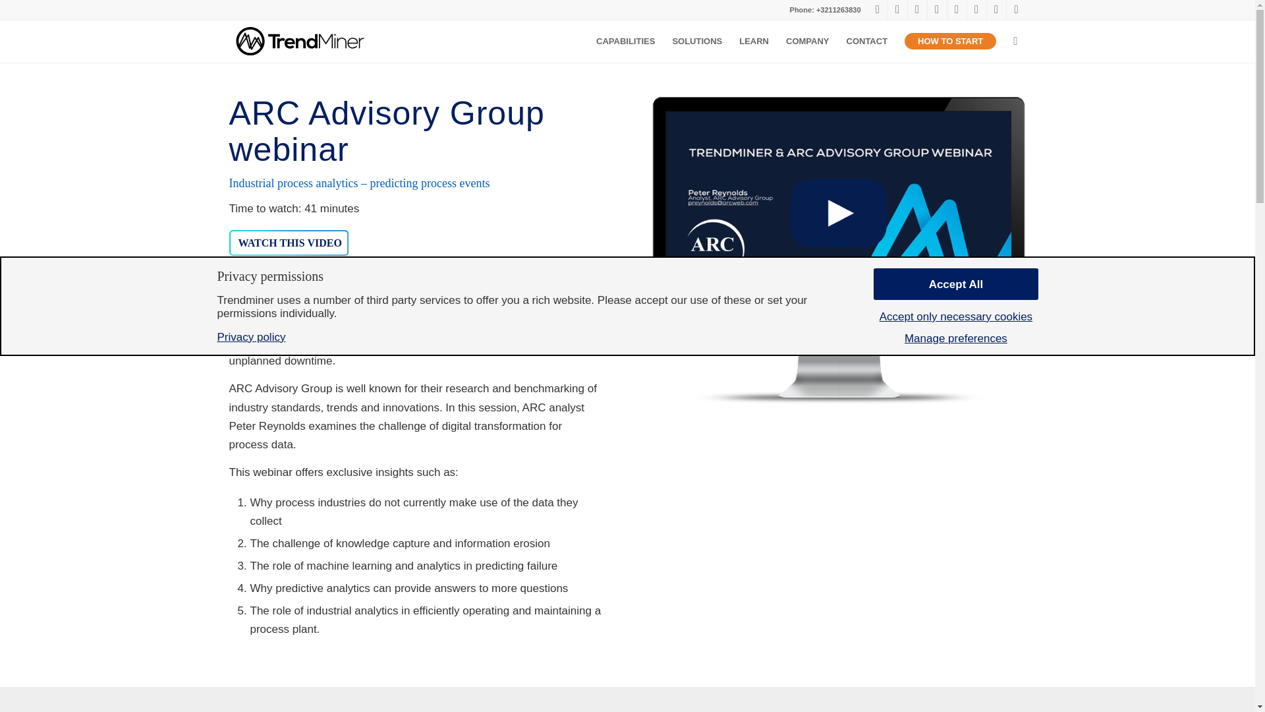 This screenshot has width=1265, height=712. I want to click on Vimeo, so click(957, 10).